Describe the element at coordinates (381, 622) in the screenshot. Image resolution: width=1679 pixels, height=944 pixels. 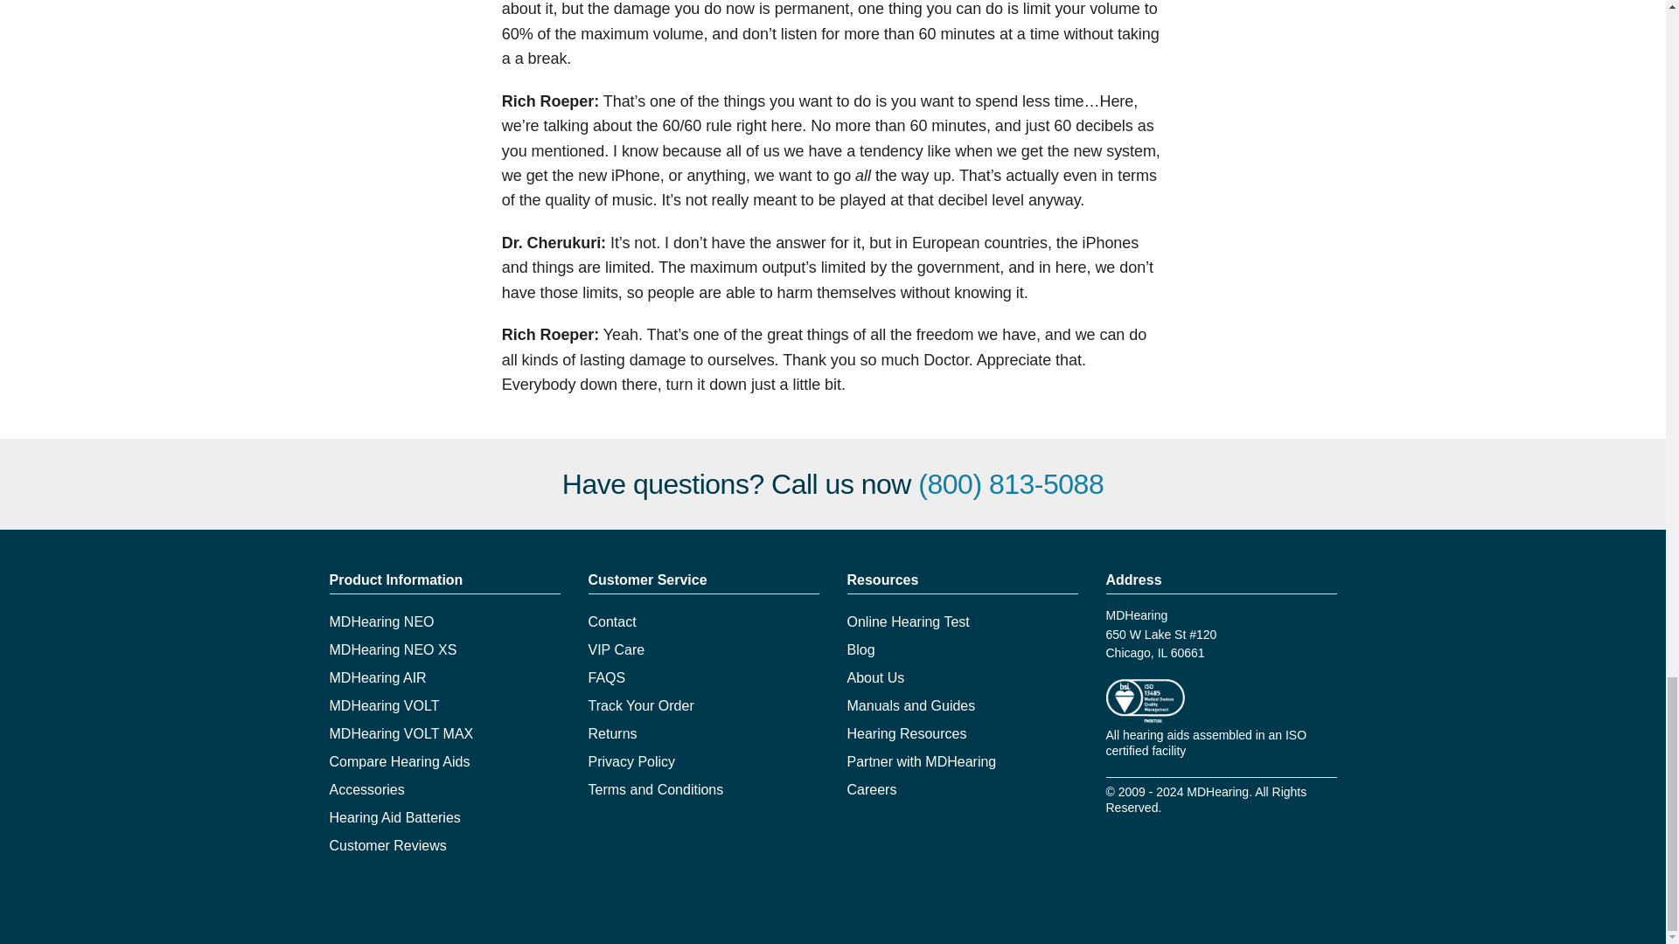
I see `MDHearing NEO` at that location.